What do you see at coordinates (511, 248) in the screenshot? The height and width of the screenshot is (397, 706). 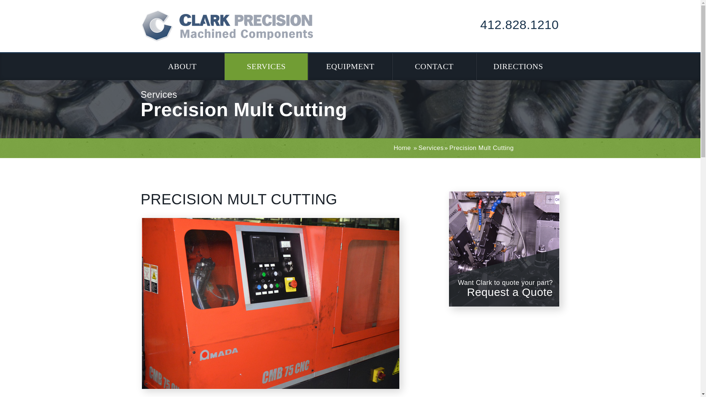 I see `Clark Precision Machined Components` at bounding box center [511, 248].